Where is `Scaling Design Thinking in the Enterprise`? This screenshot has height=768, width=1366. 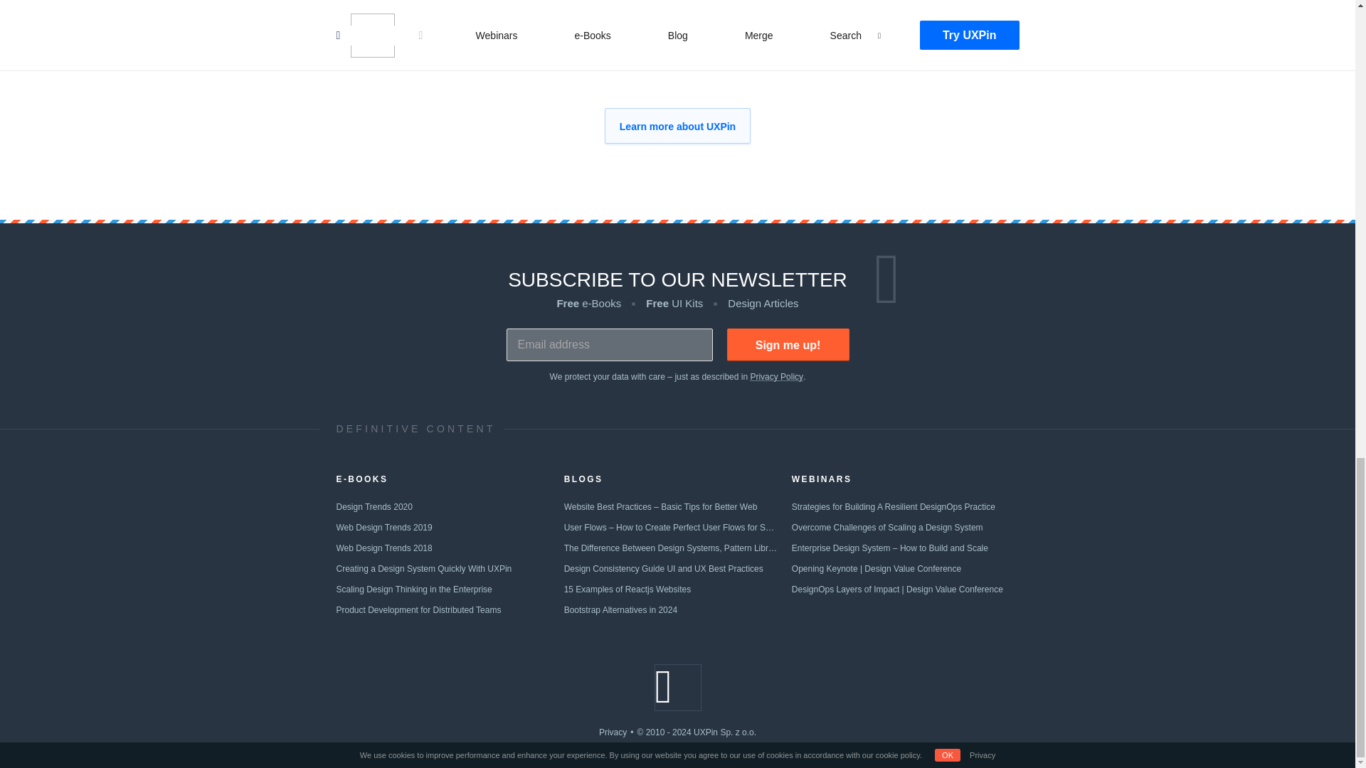
Scaling Design Thinking in the Enterprise is located at coordinates (414, 589).